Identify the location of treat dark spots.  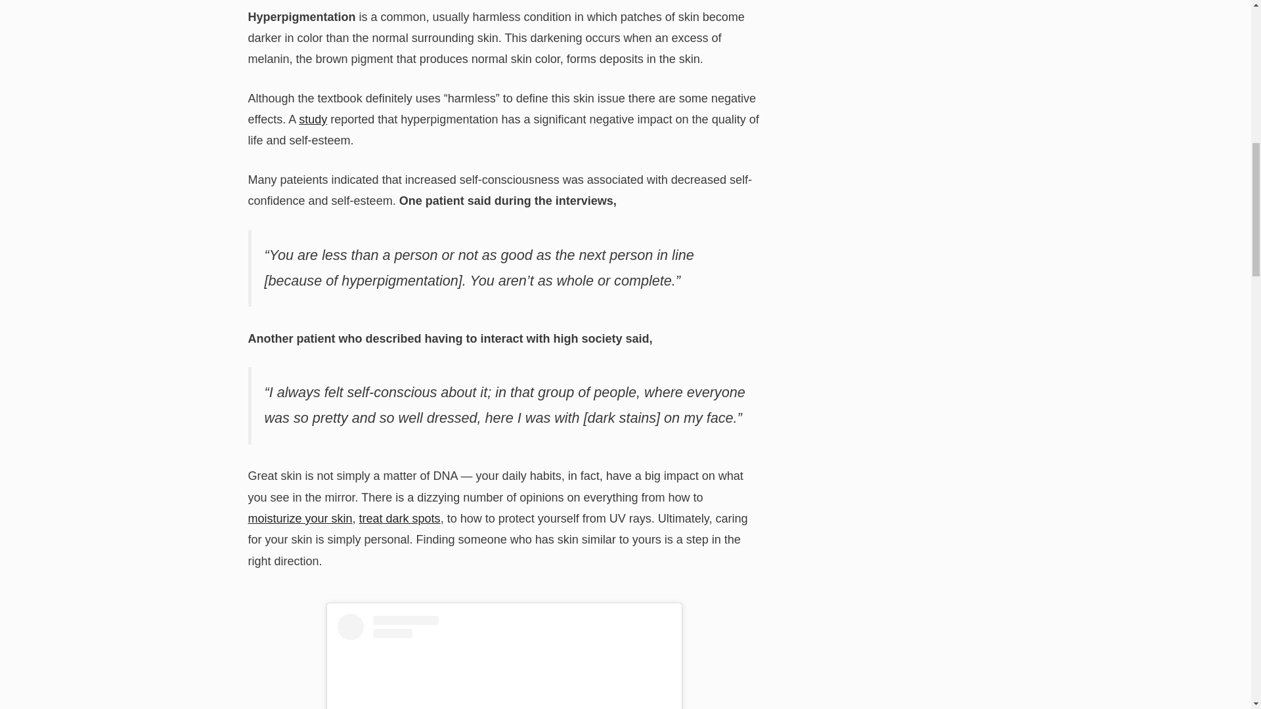
(399, 519).